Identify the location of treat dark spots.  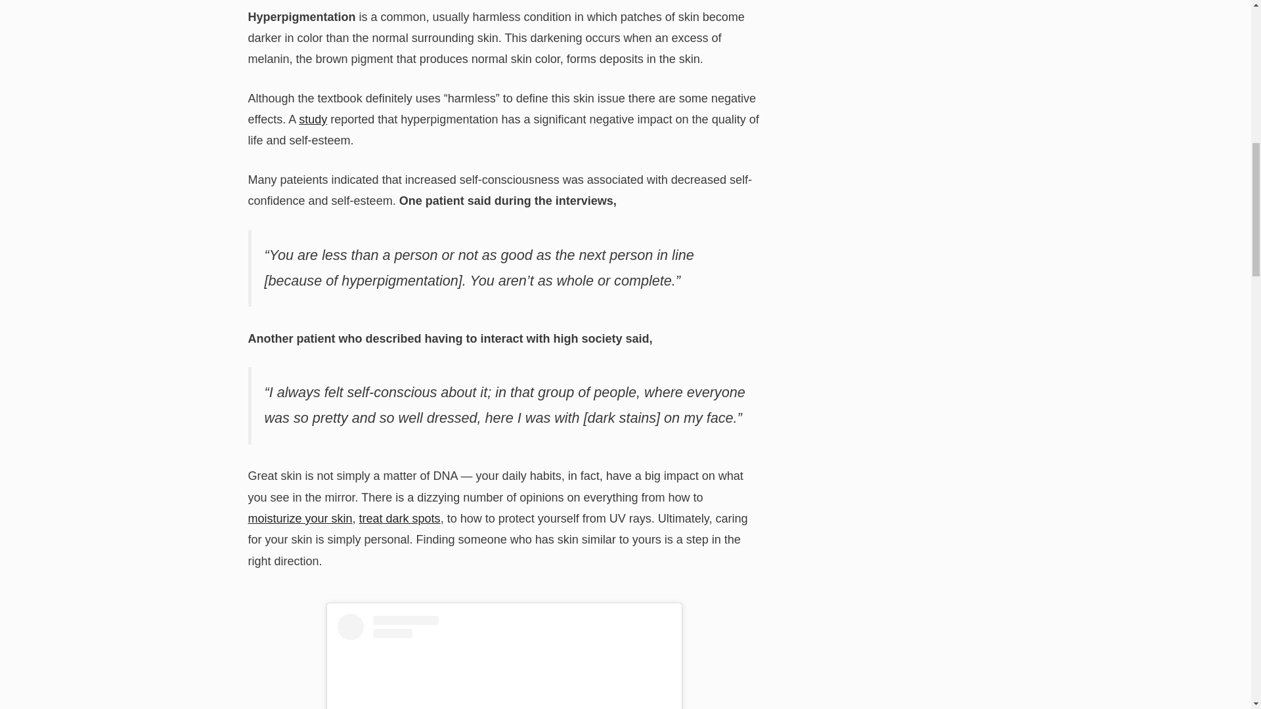
(399, 519).